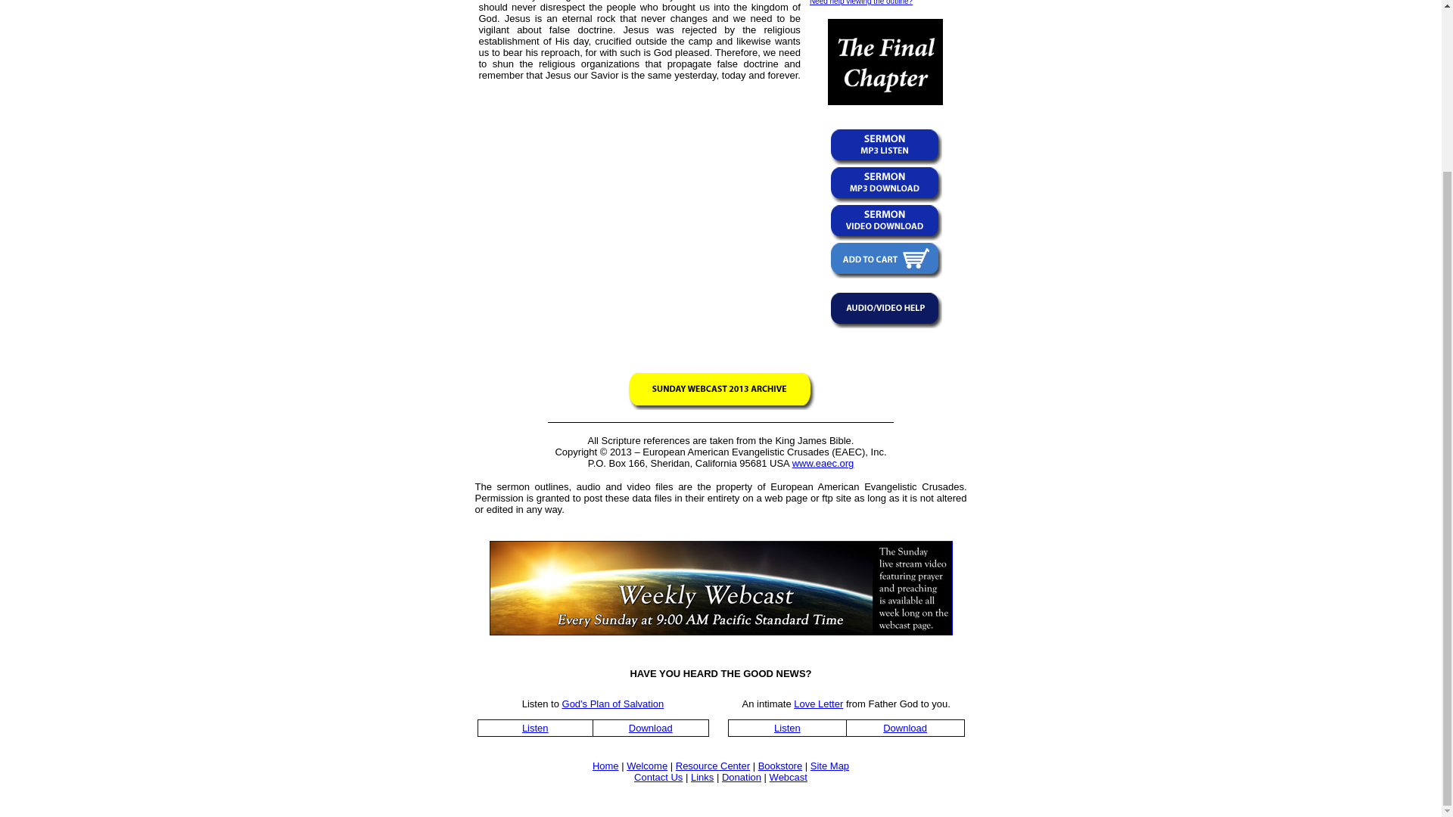 The image size is (1453, 817). What do you see at coordinates (702, 776) in the screenshot?
I see `Links` at bounding box center [702, 776].